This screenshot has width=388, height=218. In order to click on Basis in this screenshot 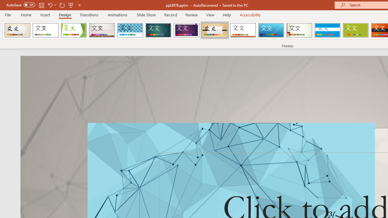, I will do `click(355, 30)`.